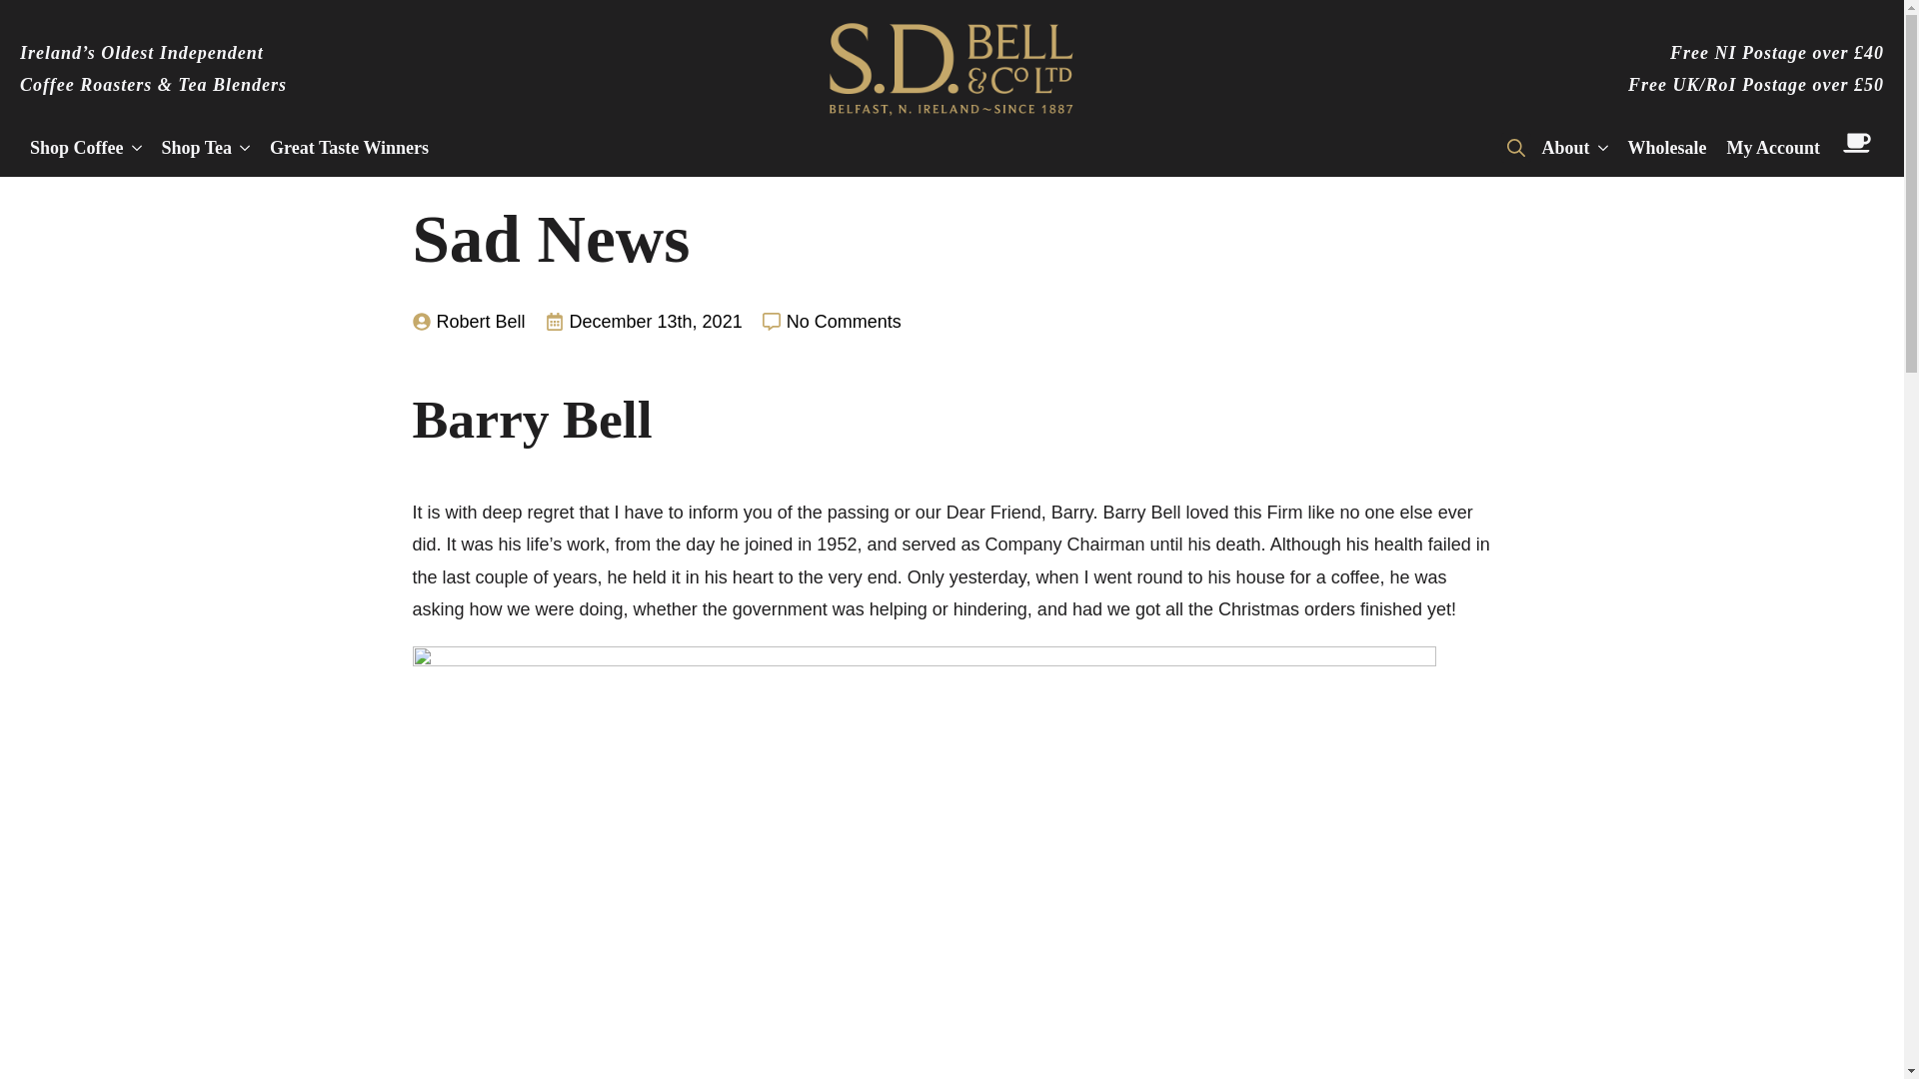 This screenshot has width=1919, height=1079. What do you see at coordinates (349, 146) in the screenshot?
I see `Great Taste Winners` at bounding box center [349, 146].